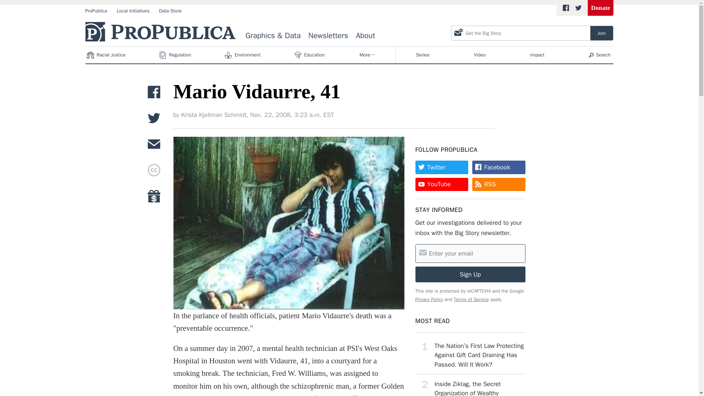 The image size is (704, 396). Describe the element at coordinates (133, 11) in the screenshot. I see `Local Initiatives` at that location.